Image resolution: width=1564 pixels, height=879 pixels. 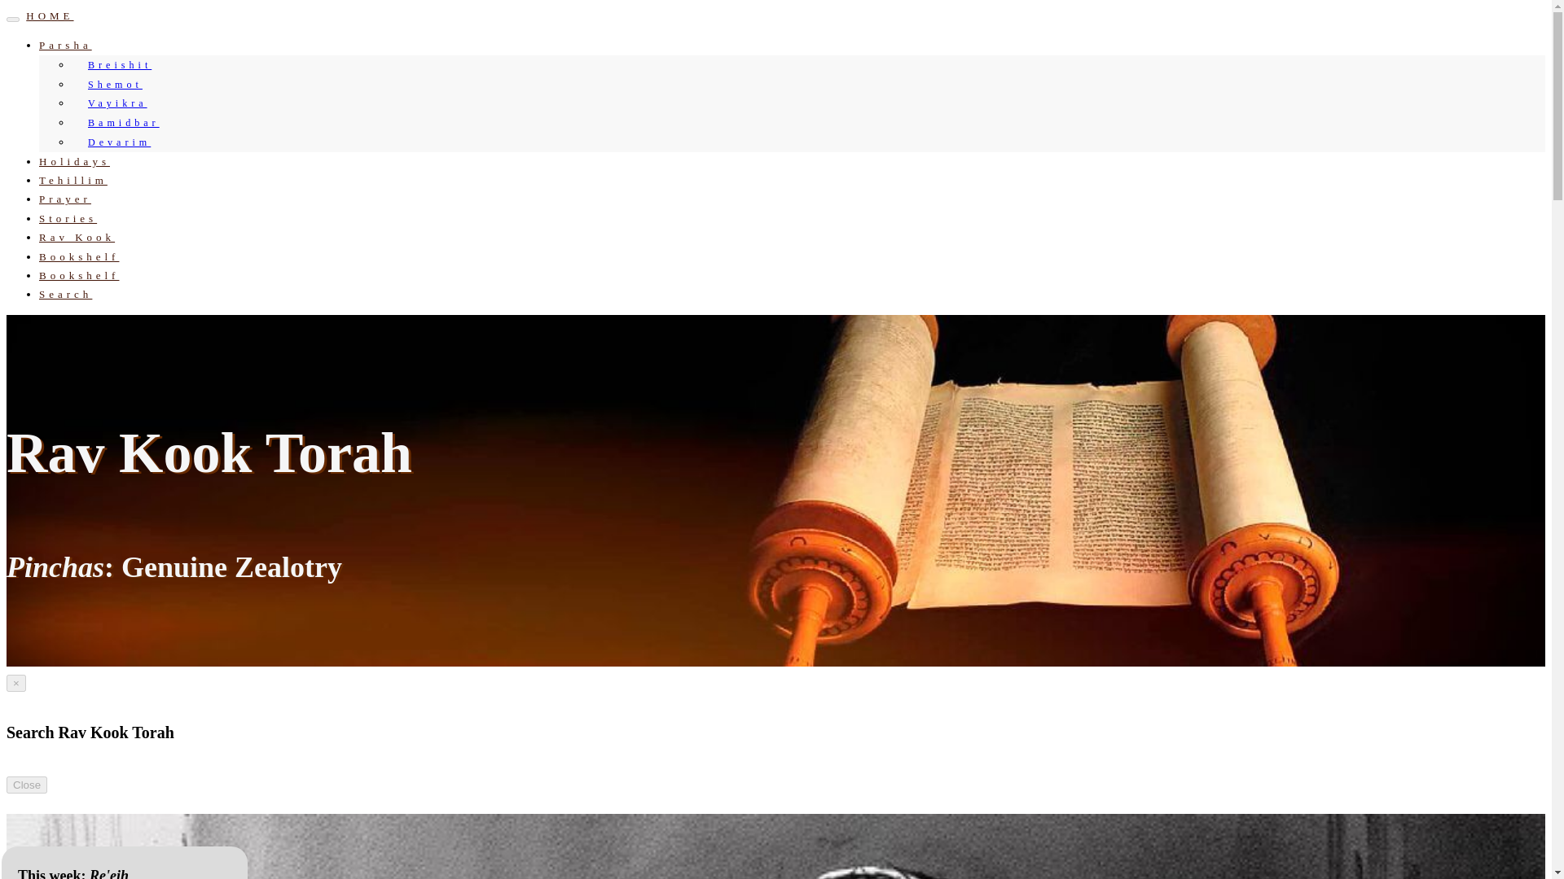 I want to click on HOME, so click(x=50, y=15).